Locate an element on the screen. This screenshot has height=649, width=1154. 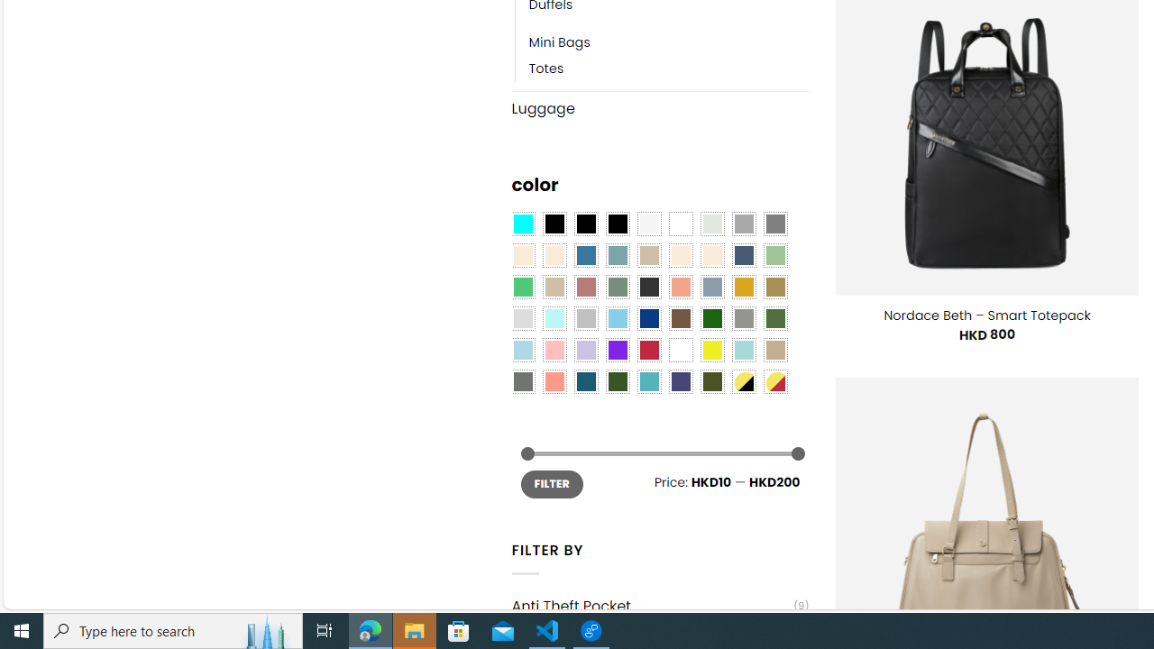
Anti Theft Pocket(9) is located at coordinates (660, 606).